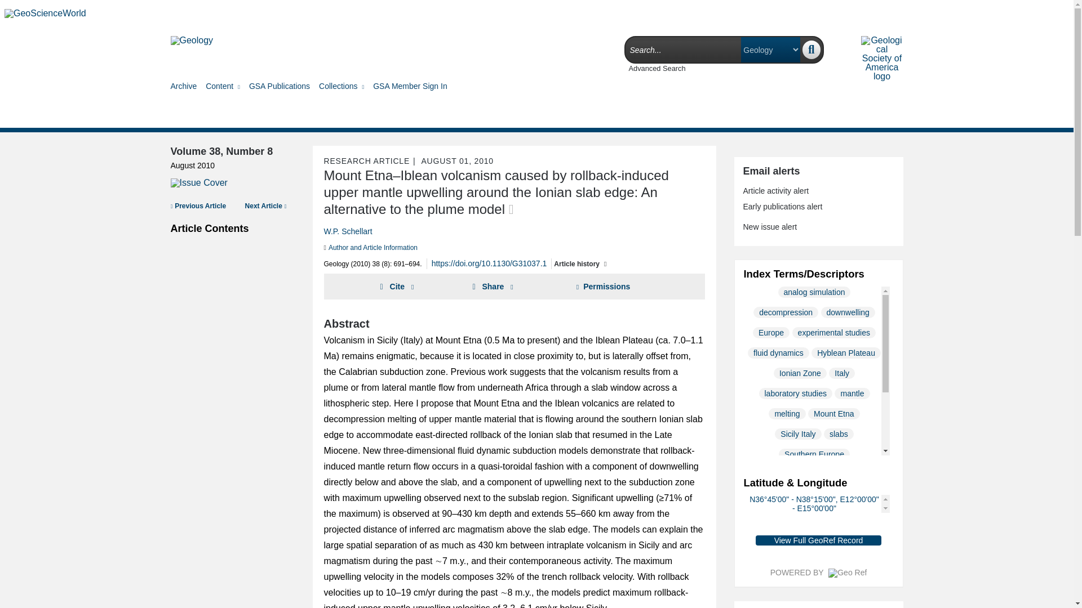 This screenshot has width=1082, height=608. What do you see at coordinates (434, 14) in the screenshot?
I see `Help` at bounding box center [434, 14].